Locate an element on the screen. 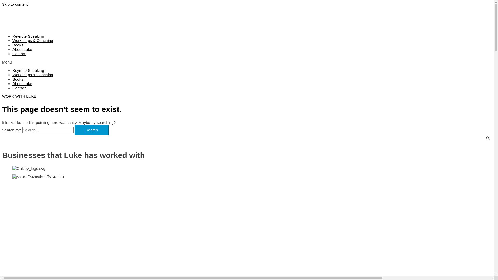 This screenshot has height=280, width=498. Books is located at coordinates (18, 79).